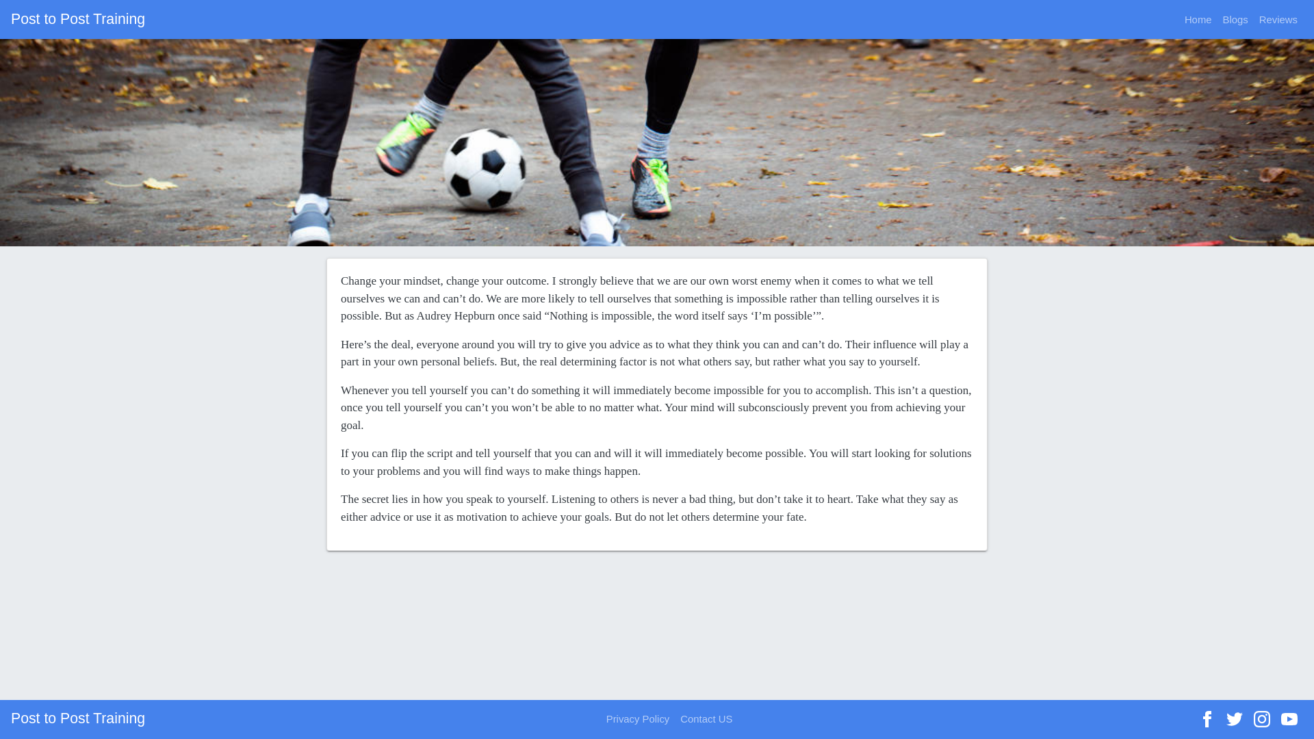 The width and height of the screenshot is (1314, 739). What do you see at coordinates (77, 720) in the screenshot?
I see `Post to Post Training` at bounding box center [77, 720].